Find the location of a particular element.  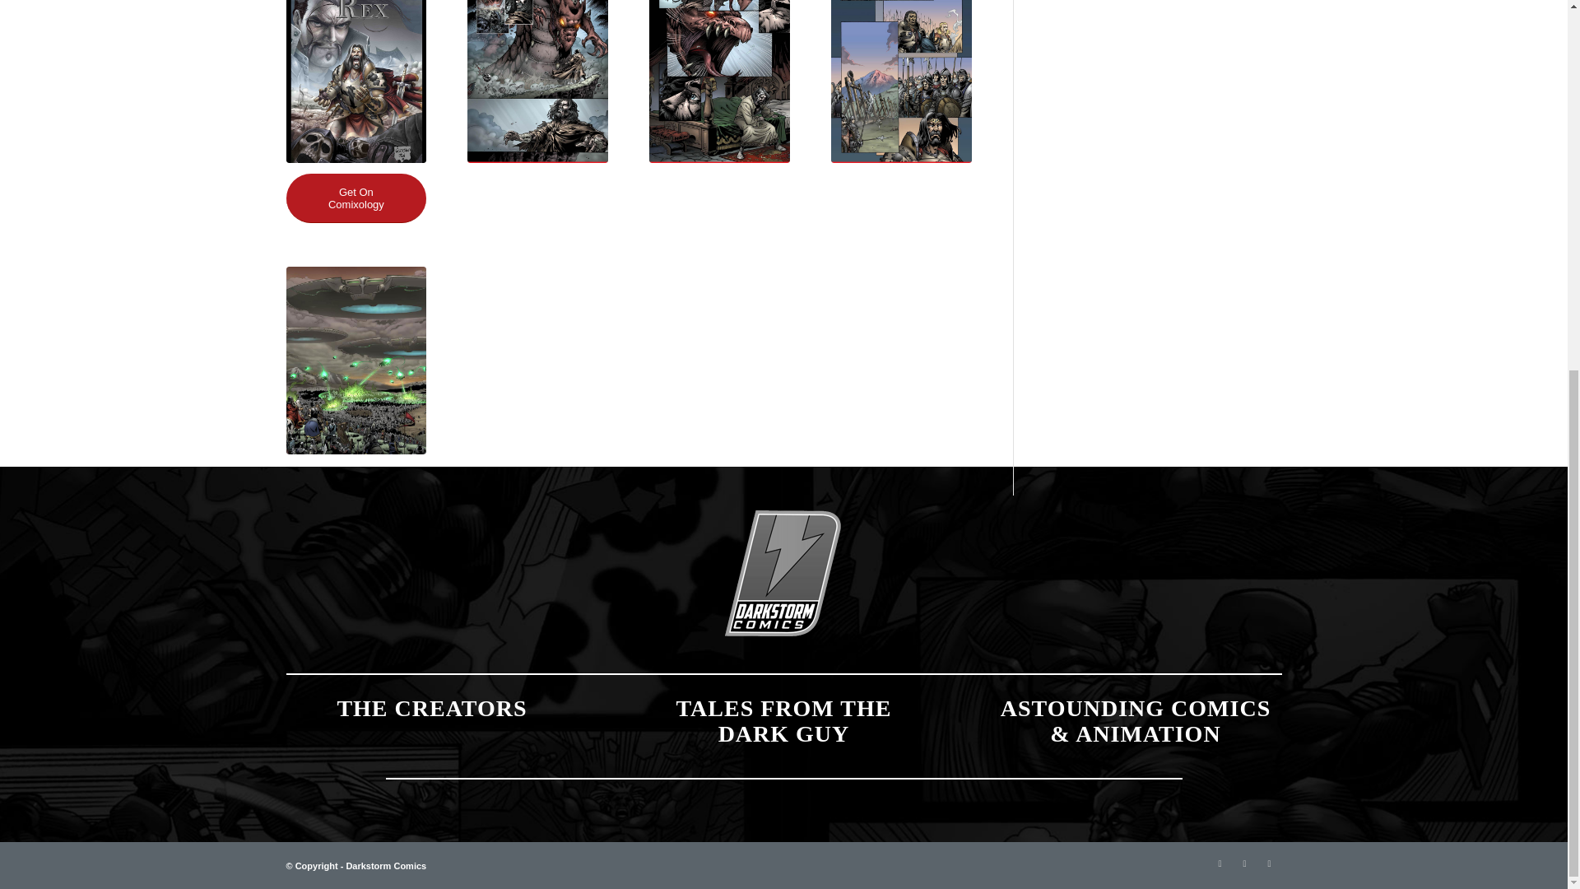

Facebook is located at coordinates (1244, 863).